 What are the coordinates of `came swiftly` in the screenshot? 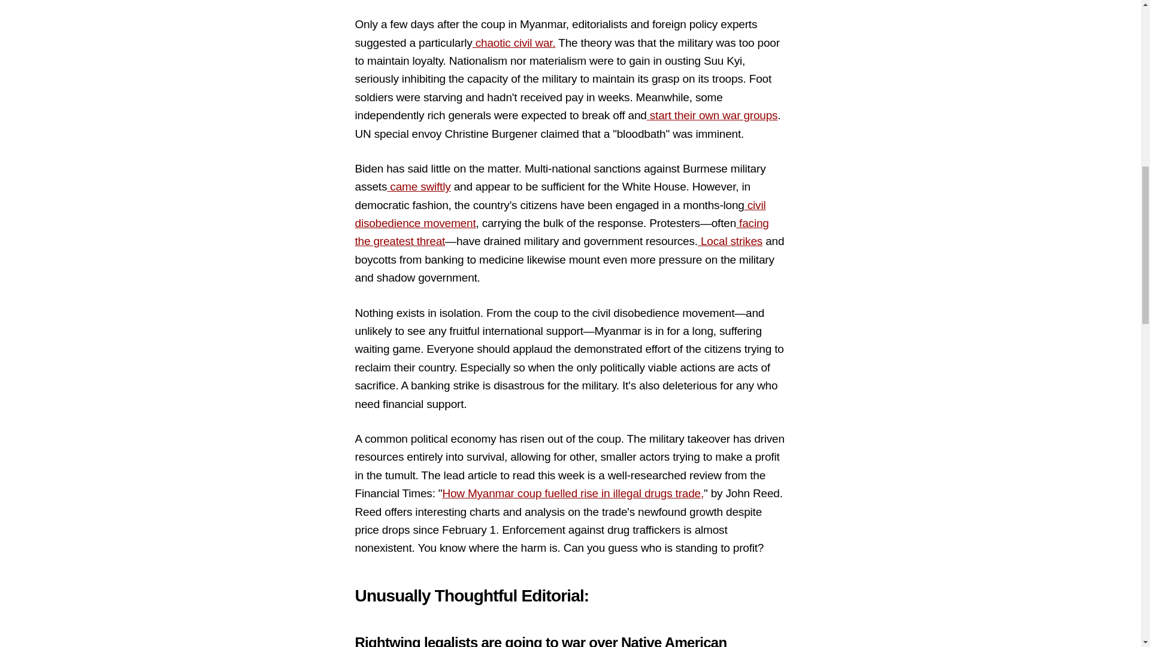 It's located at (418, 186).